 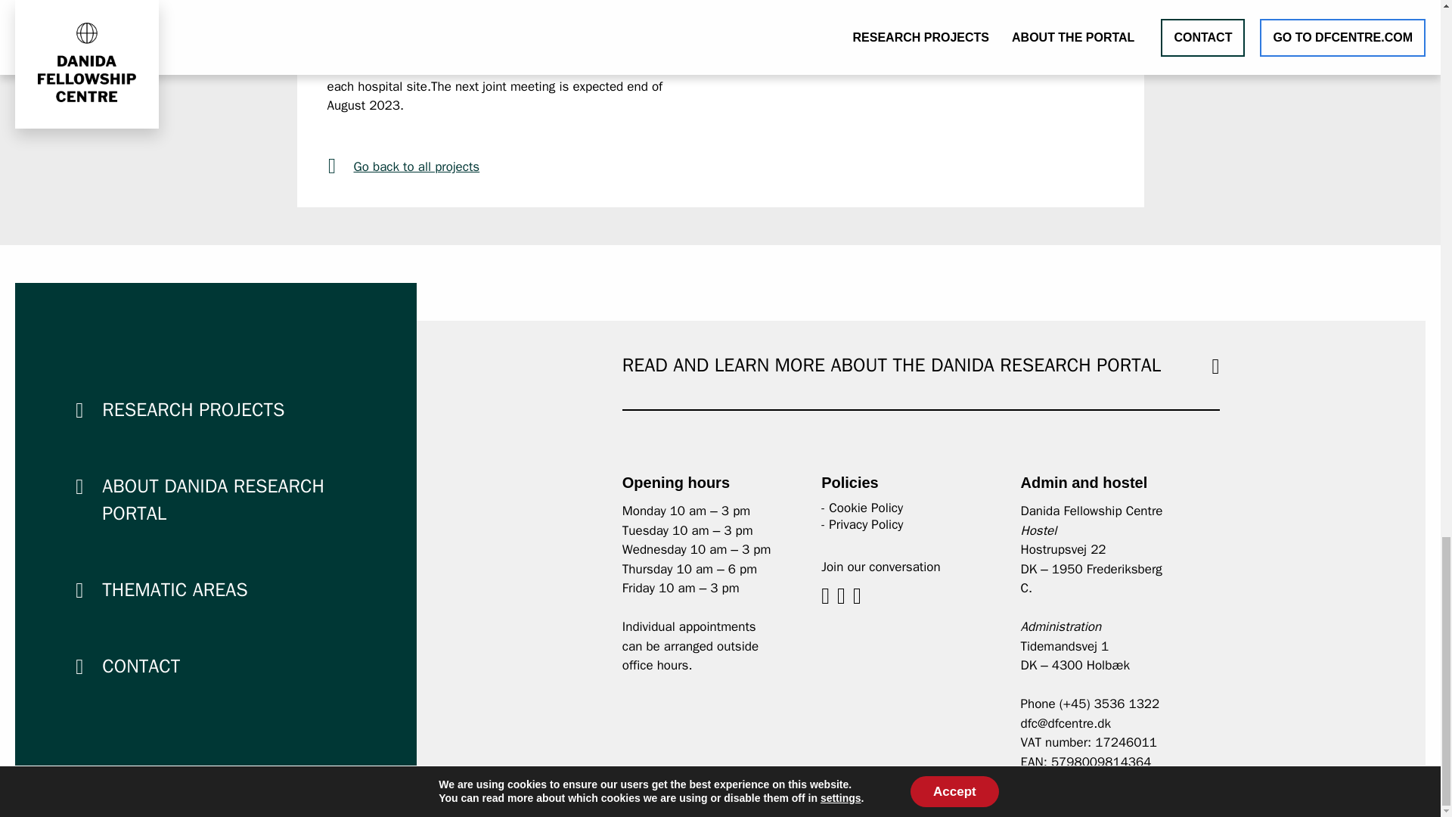 What do you see at coordinates (193, 409) in the screenshot?
I see `RESEARCH PROJECTS` at bounding box center [193, 409].